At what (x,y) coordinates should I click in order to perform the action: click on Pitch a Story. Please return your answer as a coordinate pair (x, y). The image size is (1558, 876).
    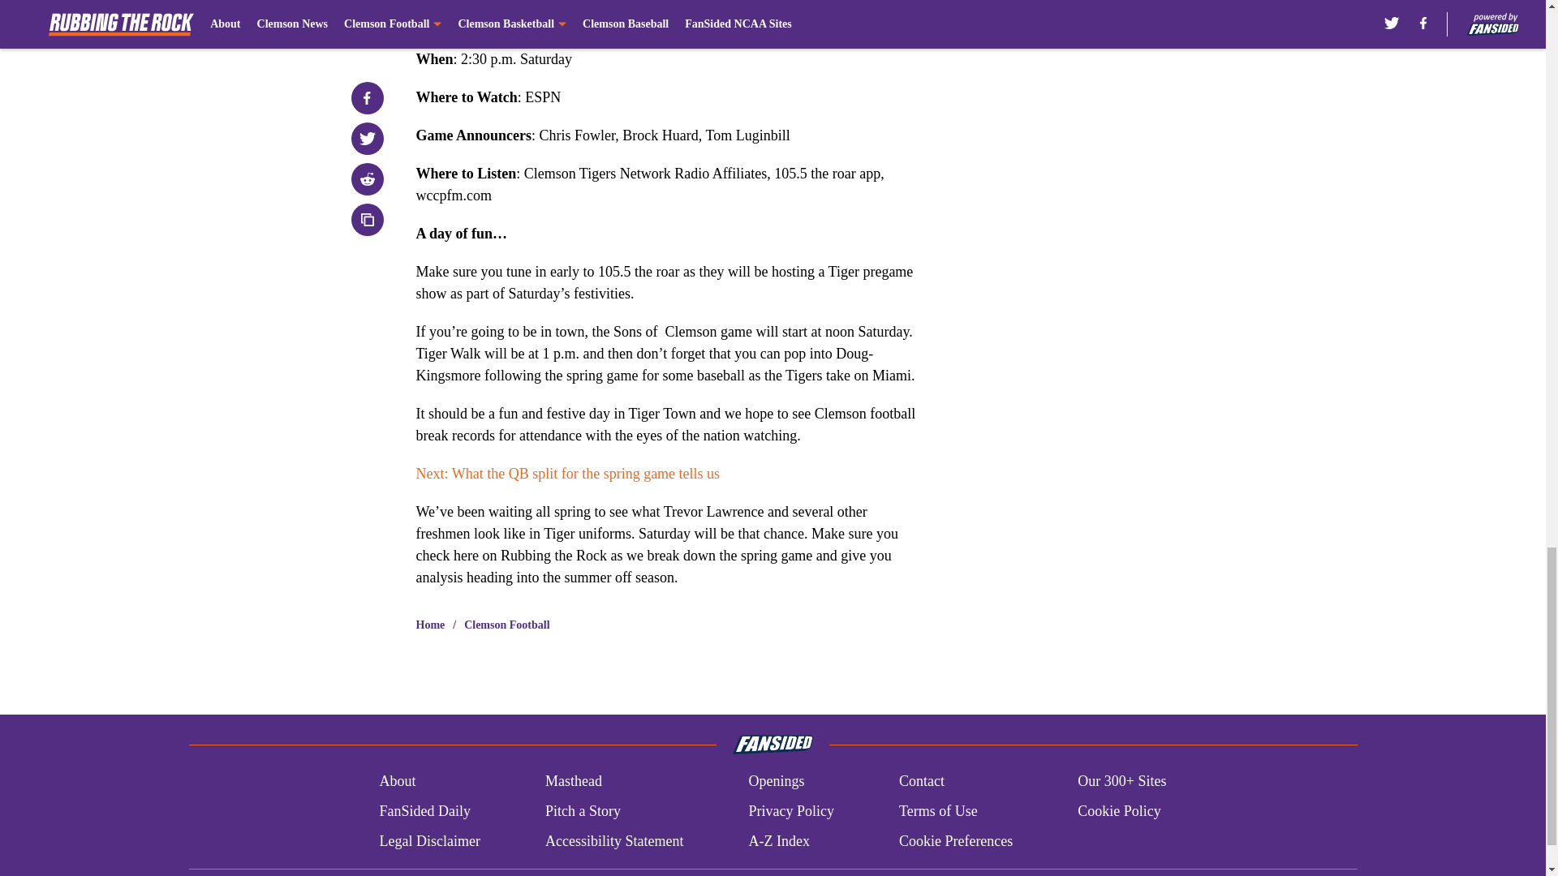
    Looking at the image, I should click on (583, 811).